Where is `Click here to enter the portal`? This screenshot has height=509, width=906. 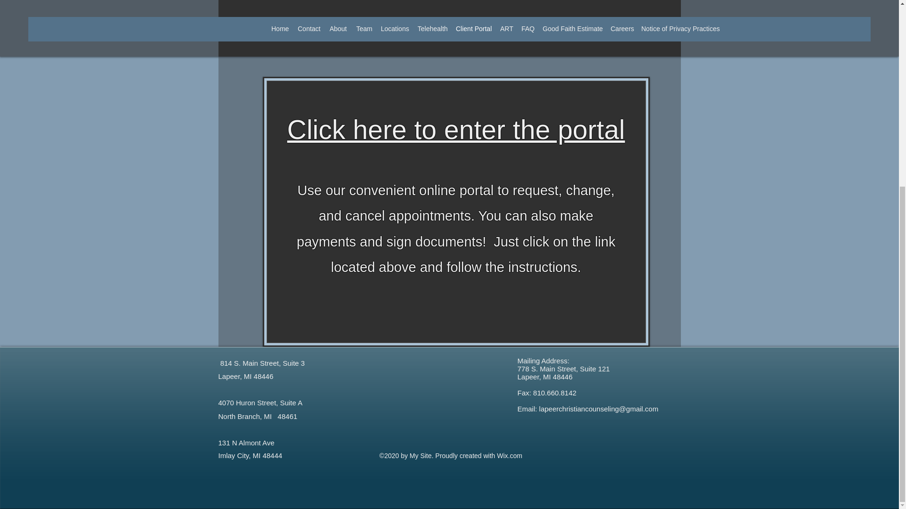
Click here to enter the portal is located at coordinates (456, 129).